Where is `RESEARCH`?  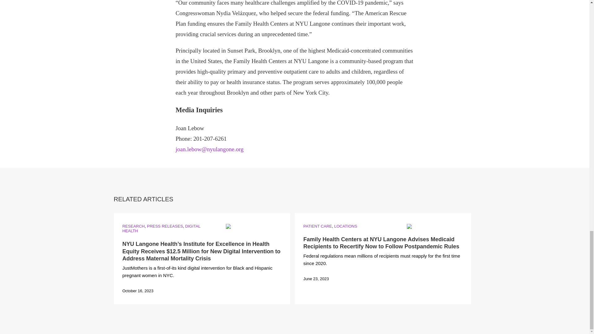 RESEARCH is located at coordinates (133, 226).